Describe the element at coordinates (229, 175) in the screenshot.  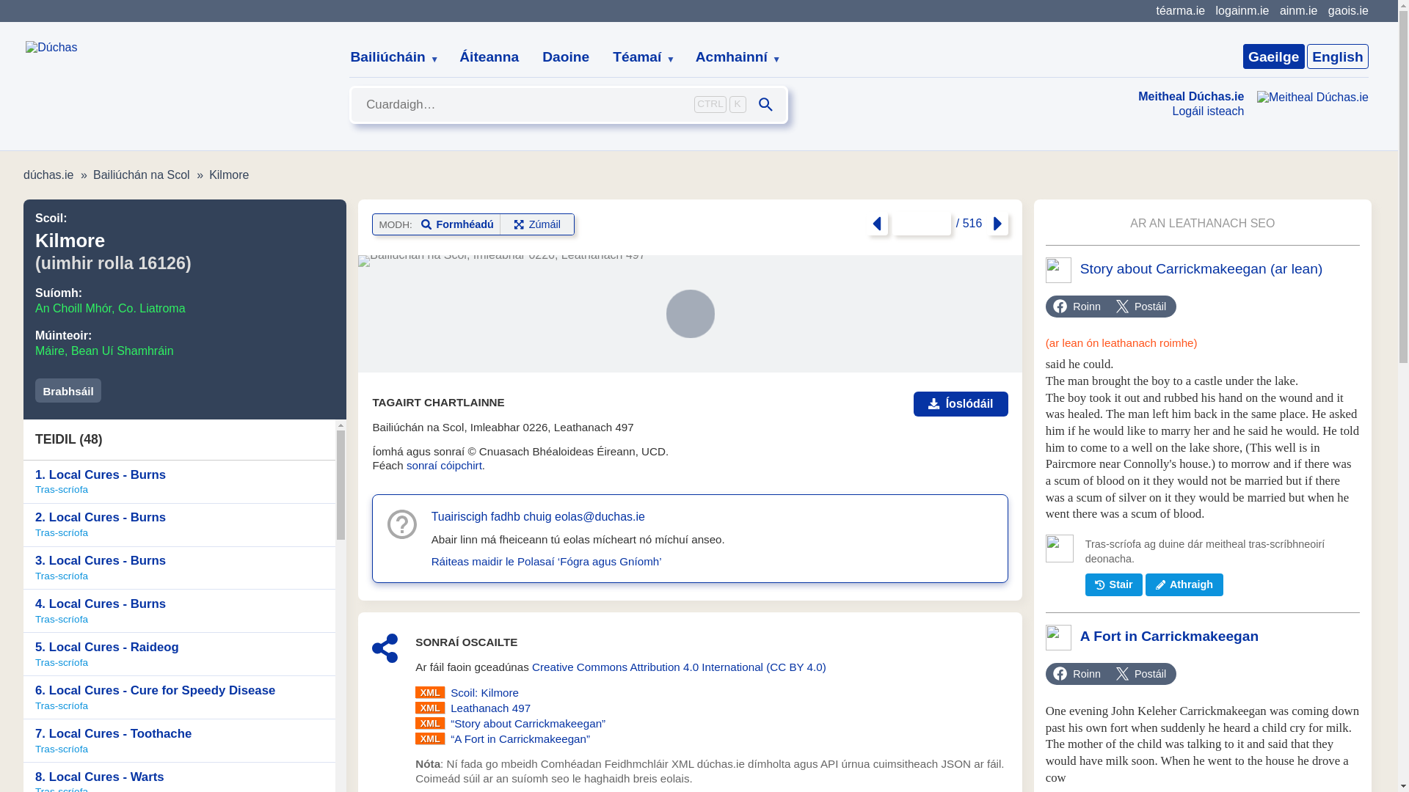
I see `Kilmore` at that location.